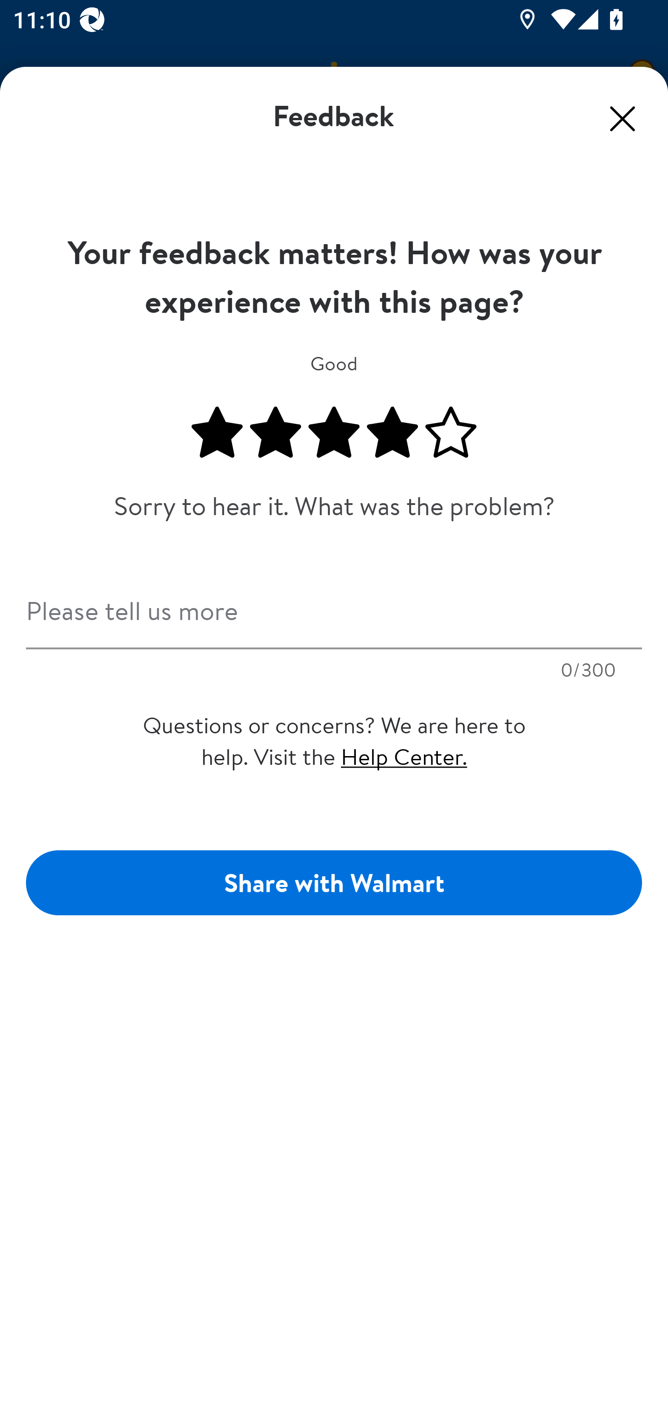  Describe the element at coordinates (334, 883) in the screenshot. I see `Share with Walmart` at that location.